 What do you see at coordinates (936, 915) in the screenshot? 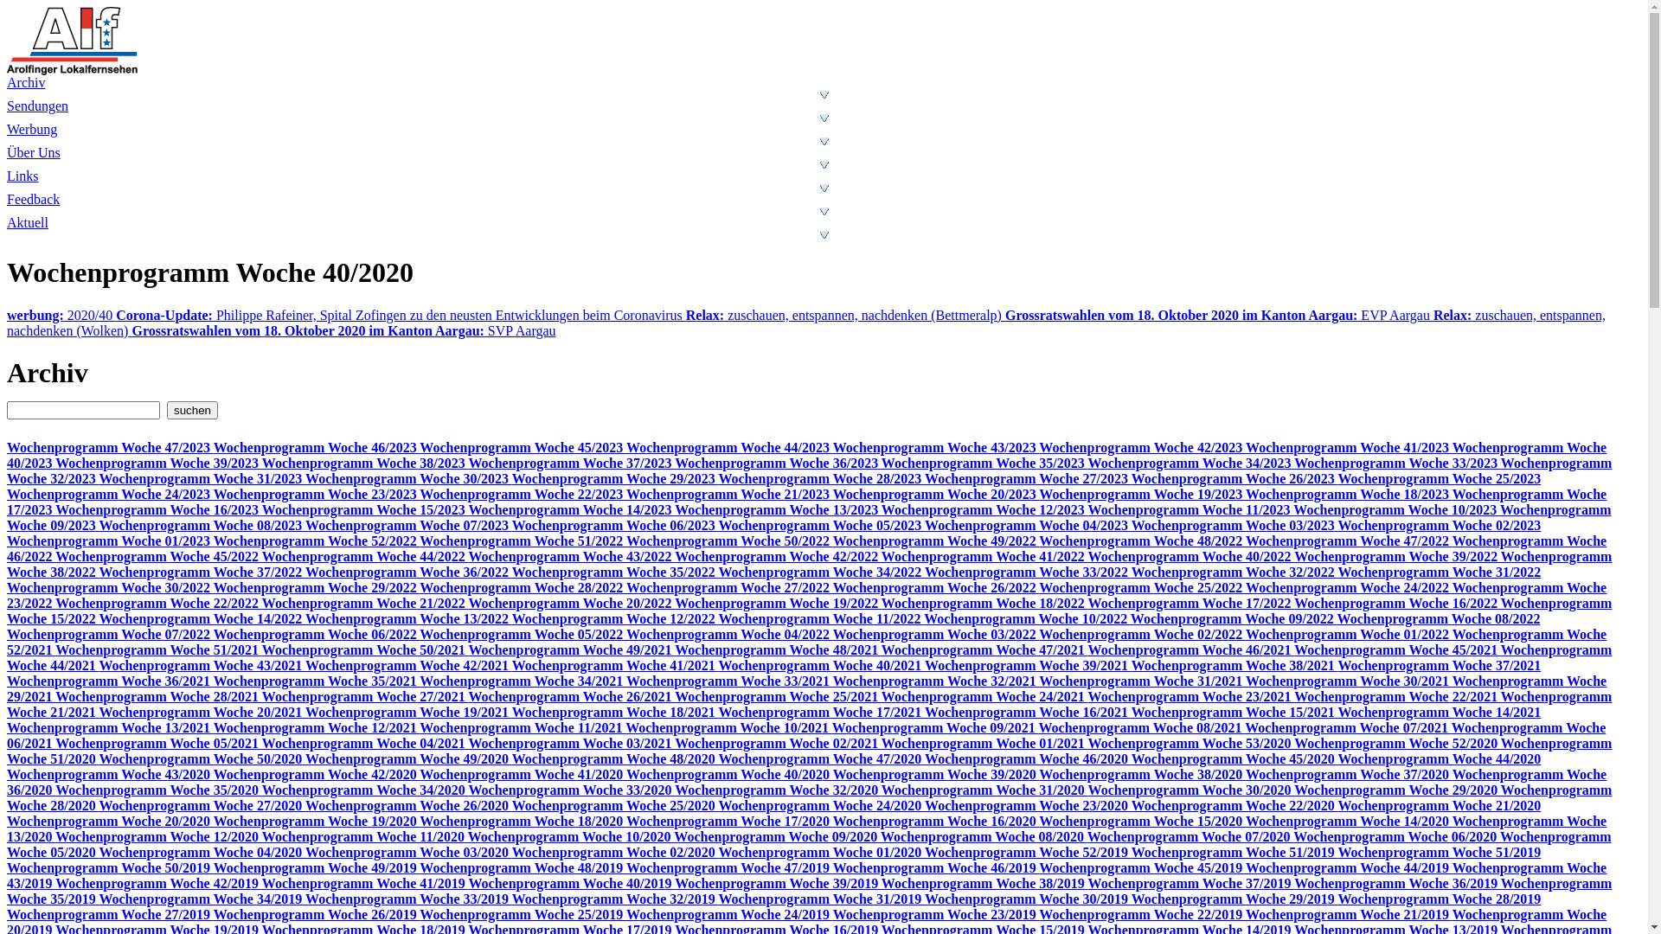
I see `Wochenprogramm Woche 23/2019` at bounding box center [936, 915].